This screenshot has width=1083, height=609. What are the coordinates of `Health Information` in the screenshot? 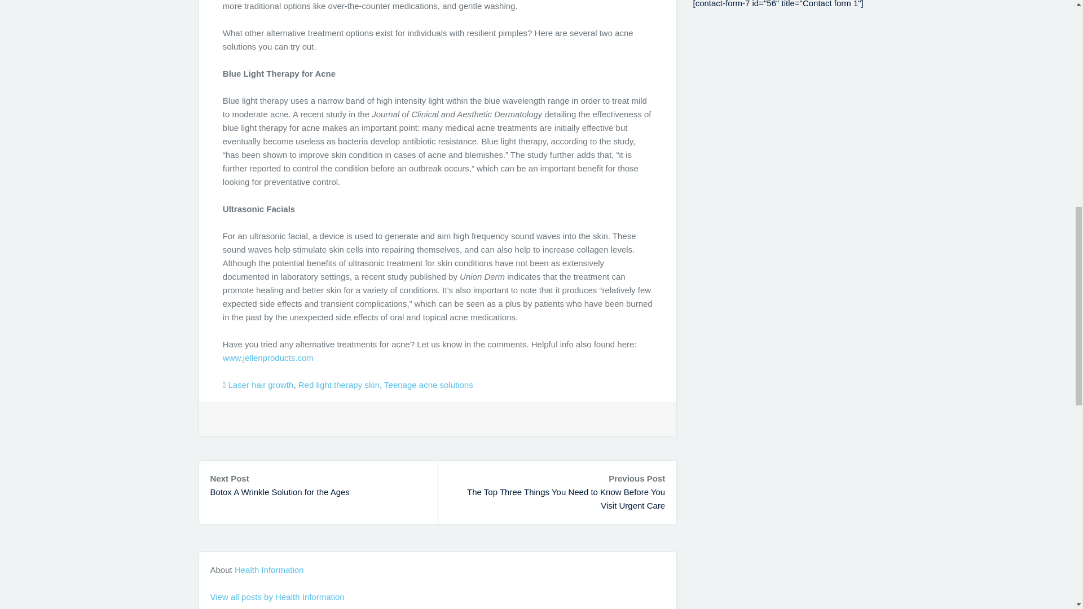 It's located at (270, 570).